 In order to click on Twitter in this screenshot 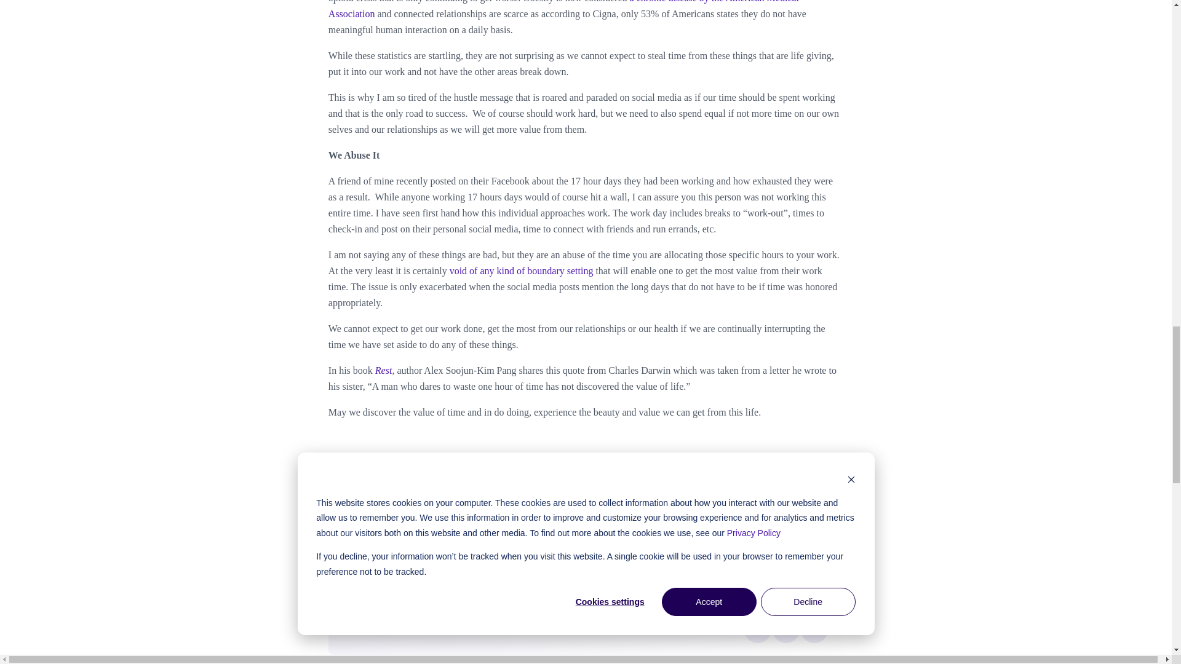, I will do `click(786, 628)`.